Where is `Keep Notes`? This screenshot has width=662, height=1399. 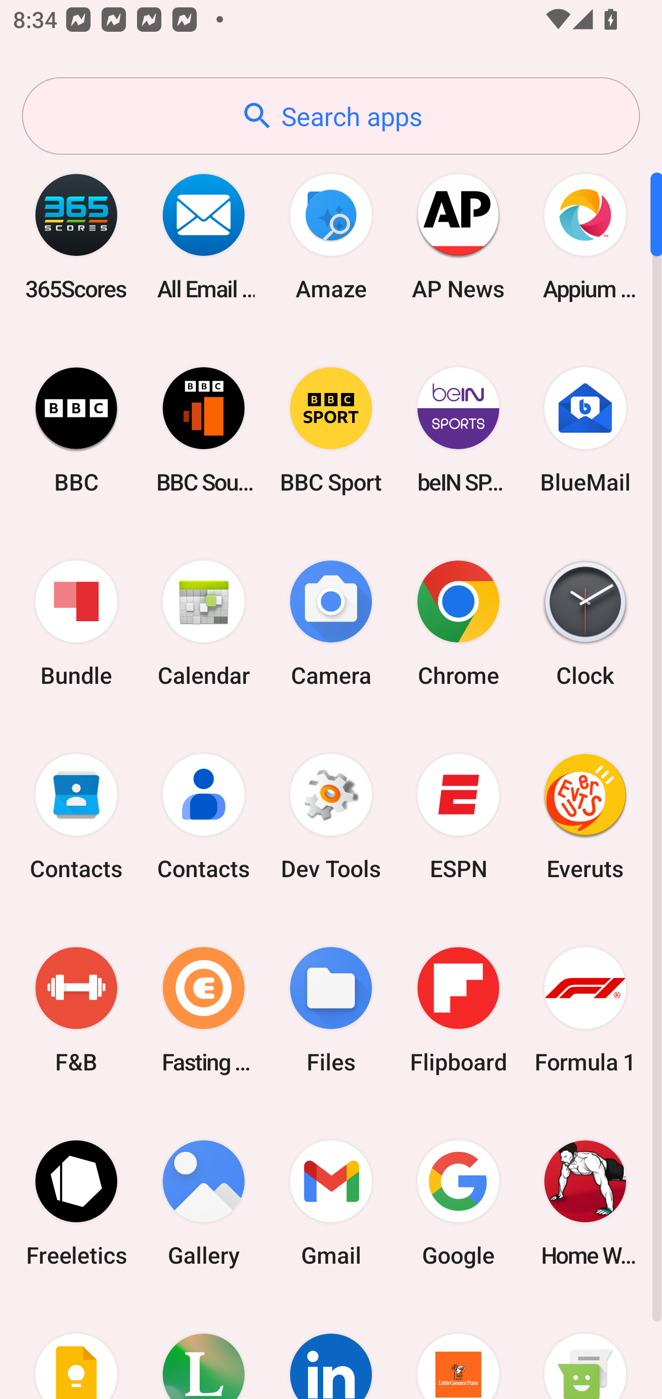
Keep Notes is located at coordinates (76, 1349).